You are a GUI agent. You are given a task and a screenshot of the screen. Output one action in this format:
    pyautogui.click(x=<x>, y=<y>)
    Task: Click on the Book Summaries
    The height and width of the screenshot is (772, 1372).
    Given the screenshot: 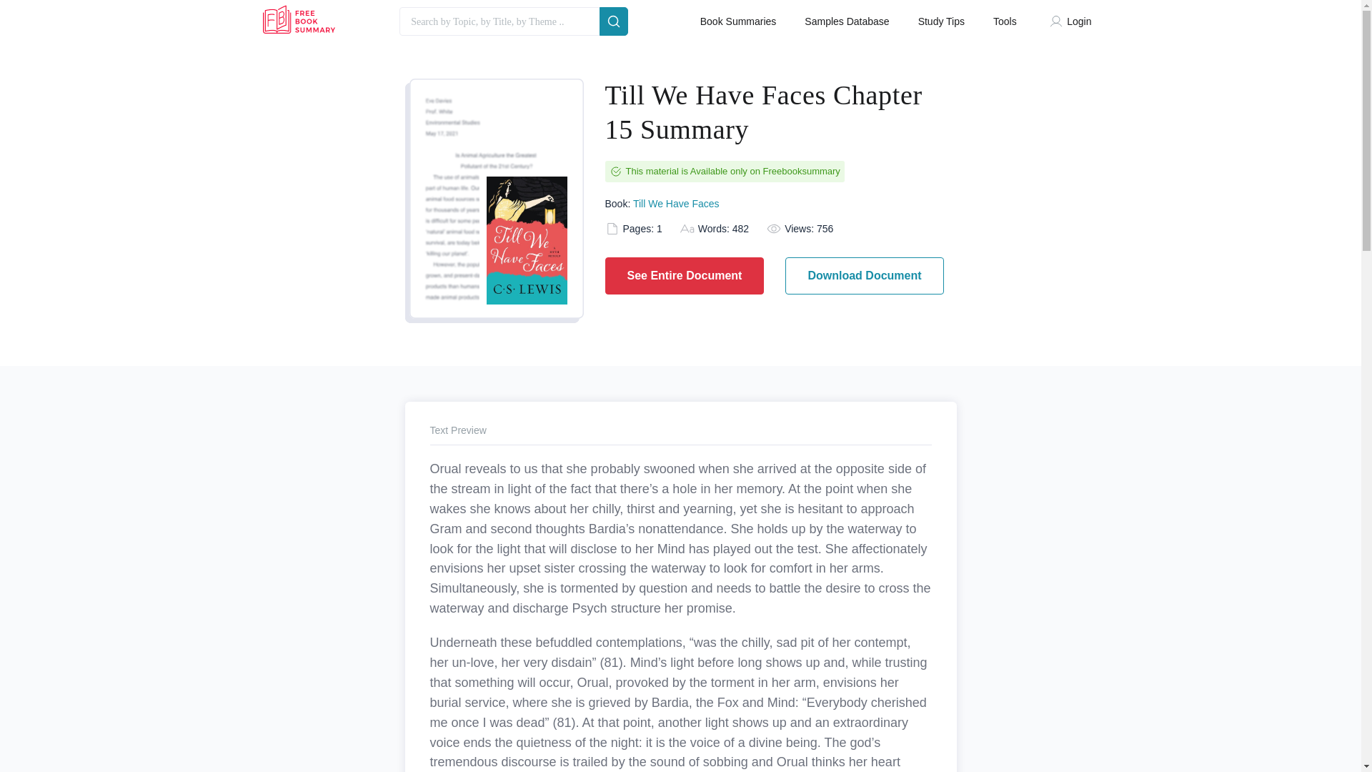 What is the action you would take?
    pyautogui.click(x=737, y=21)
    